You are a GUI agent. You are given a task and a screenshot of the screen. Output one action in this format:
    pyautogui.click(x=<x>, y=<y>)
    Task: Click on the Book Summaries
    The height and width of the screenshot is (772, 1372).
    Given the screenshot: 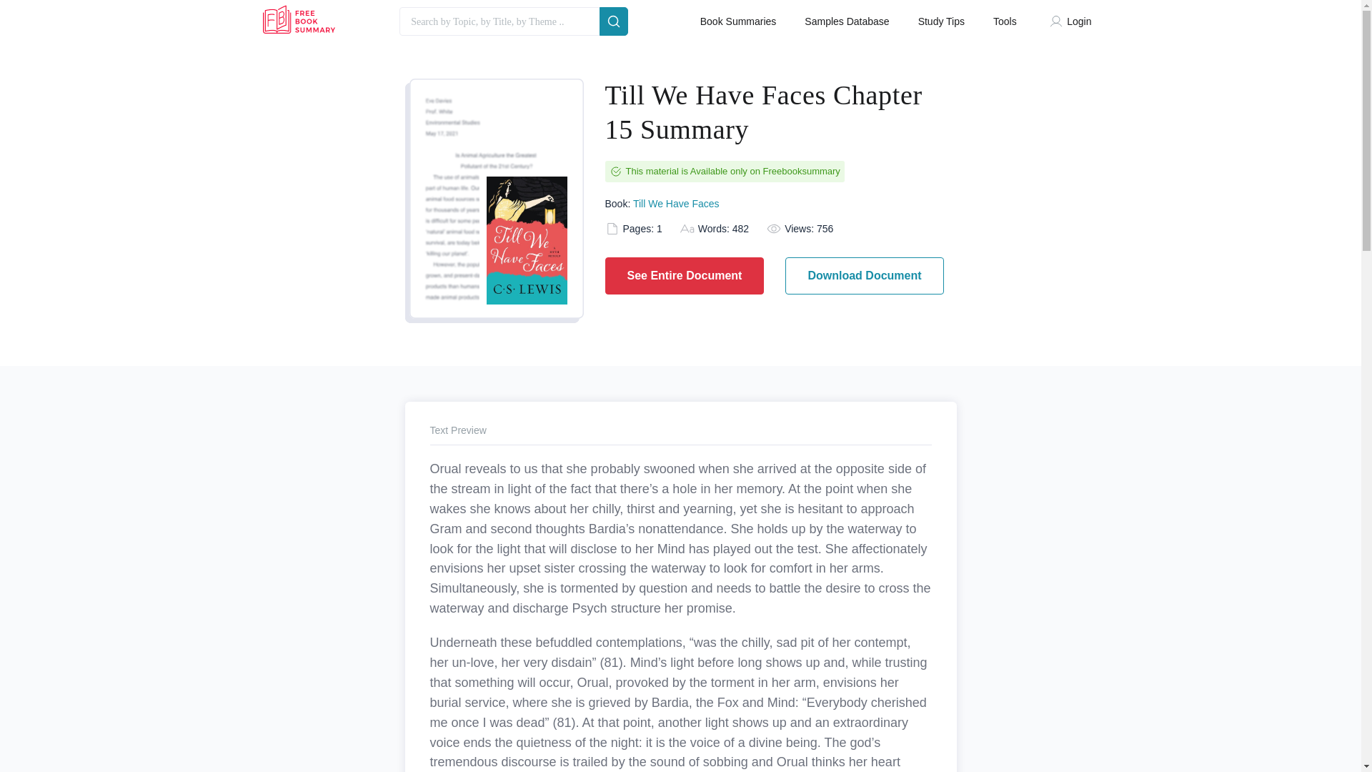 What is the action you would take?
    pyautogui.click(x=737, y=21)
    